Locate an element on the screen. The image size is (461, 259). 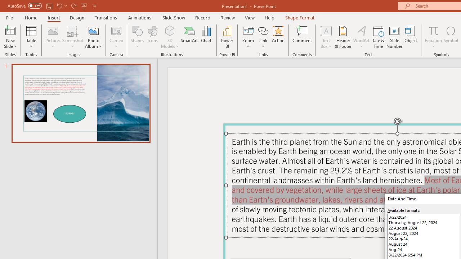
Object... is located at coordinates (411, 37).